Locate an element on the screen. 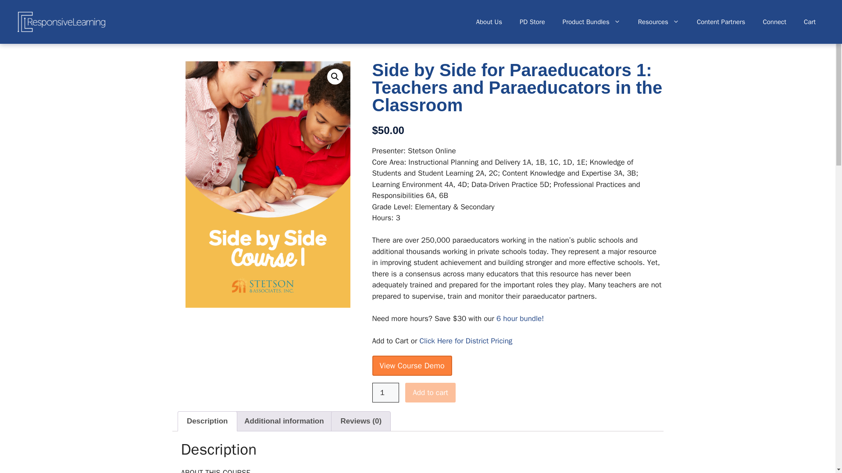 The image size is (842, 473). PD Store is located at coordinates (532, 22).